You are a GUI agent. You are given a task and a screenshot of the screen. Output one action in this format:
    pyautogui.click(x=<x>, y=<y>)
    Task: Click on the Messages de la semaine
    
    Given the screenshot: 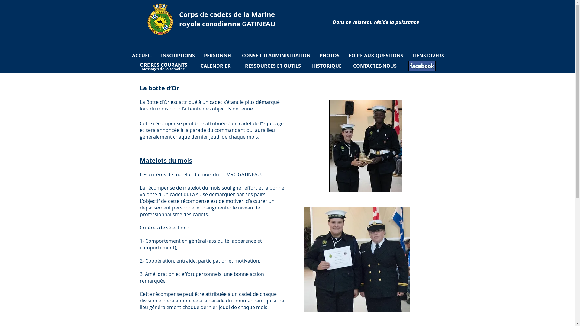 What is the action you would take?
    pyautogui.click(x=163, y=69)
    